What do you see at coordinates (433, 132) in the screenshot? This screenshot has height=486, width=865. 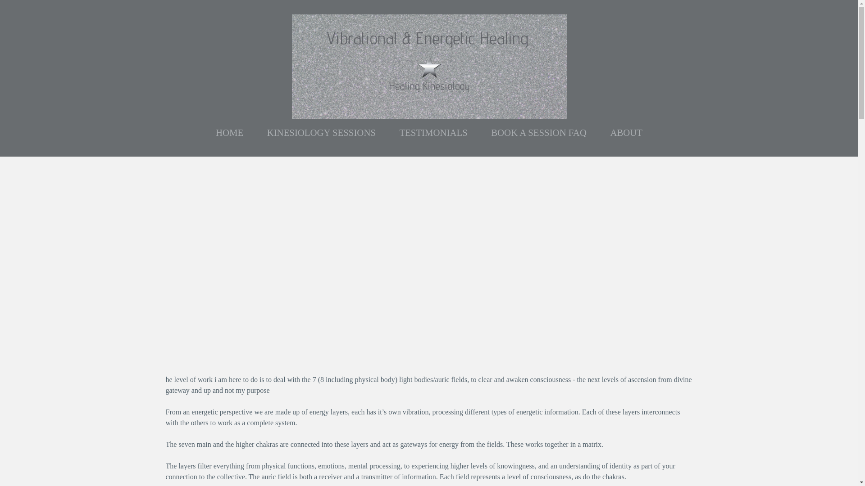 I see `TESTIMONIALS` at bounding box center [433, 132].